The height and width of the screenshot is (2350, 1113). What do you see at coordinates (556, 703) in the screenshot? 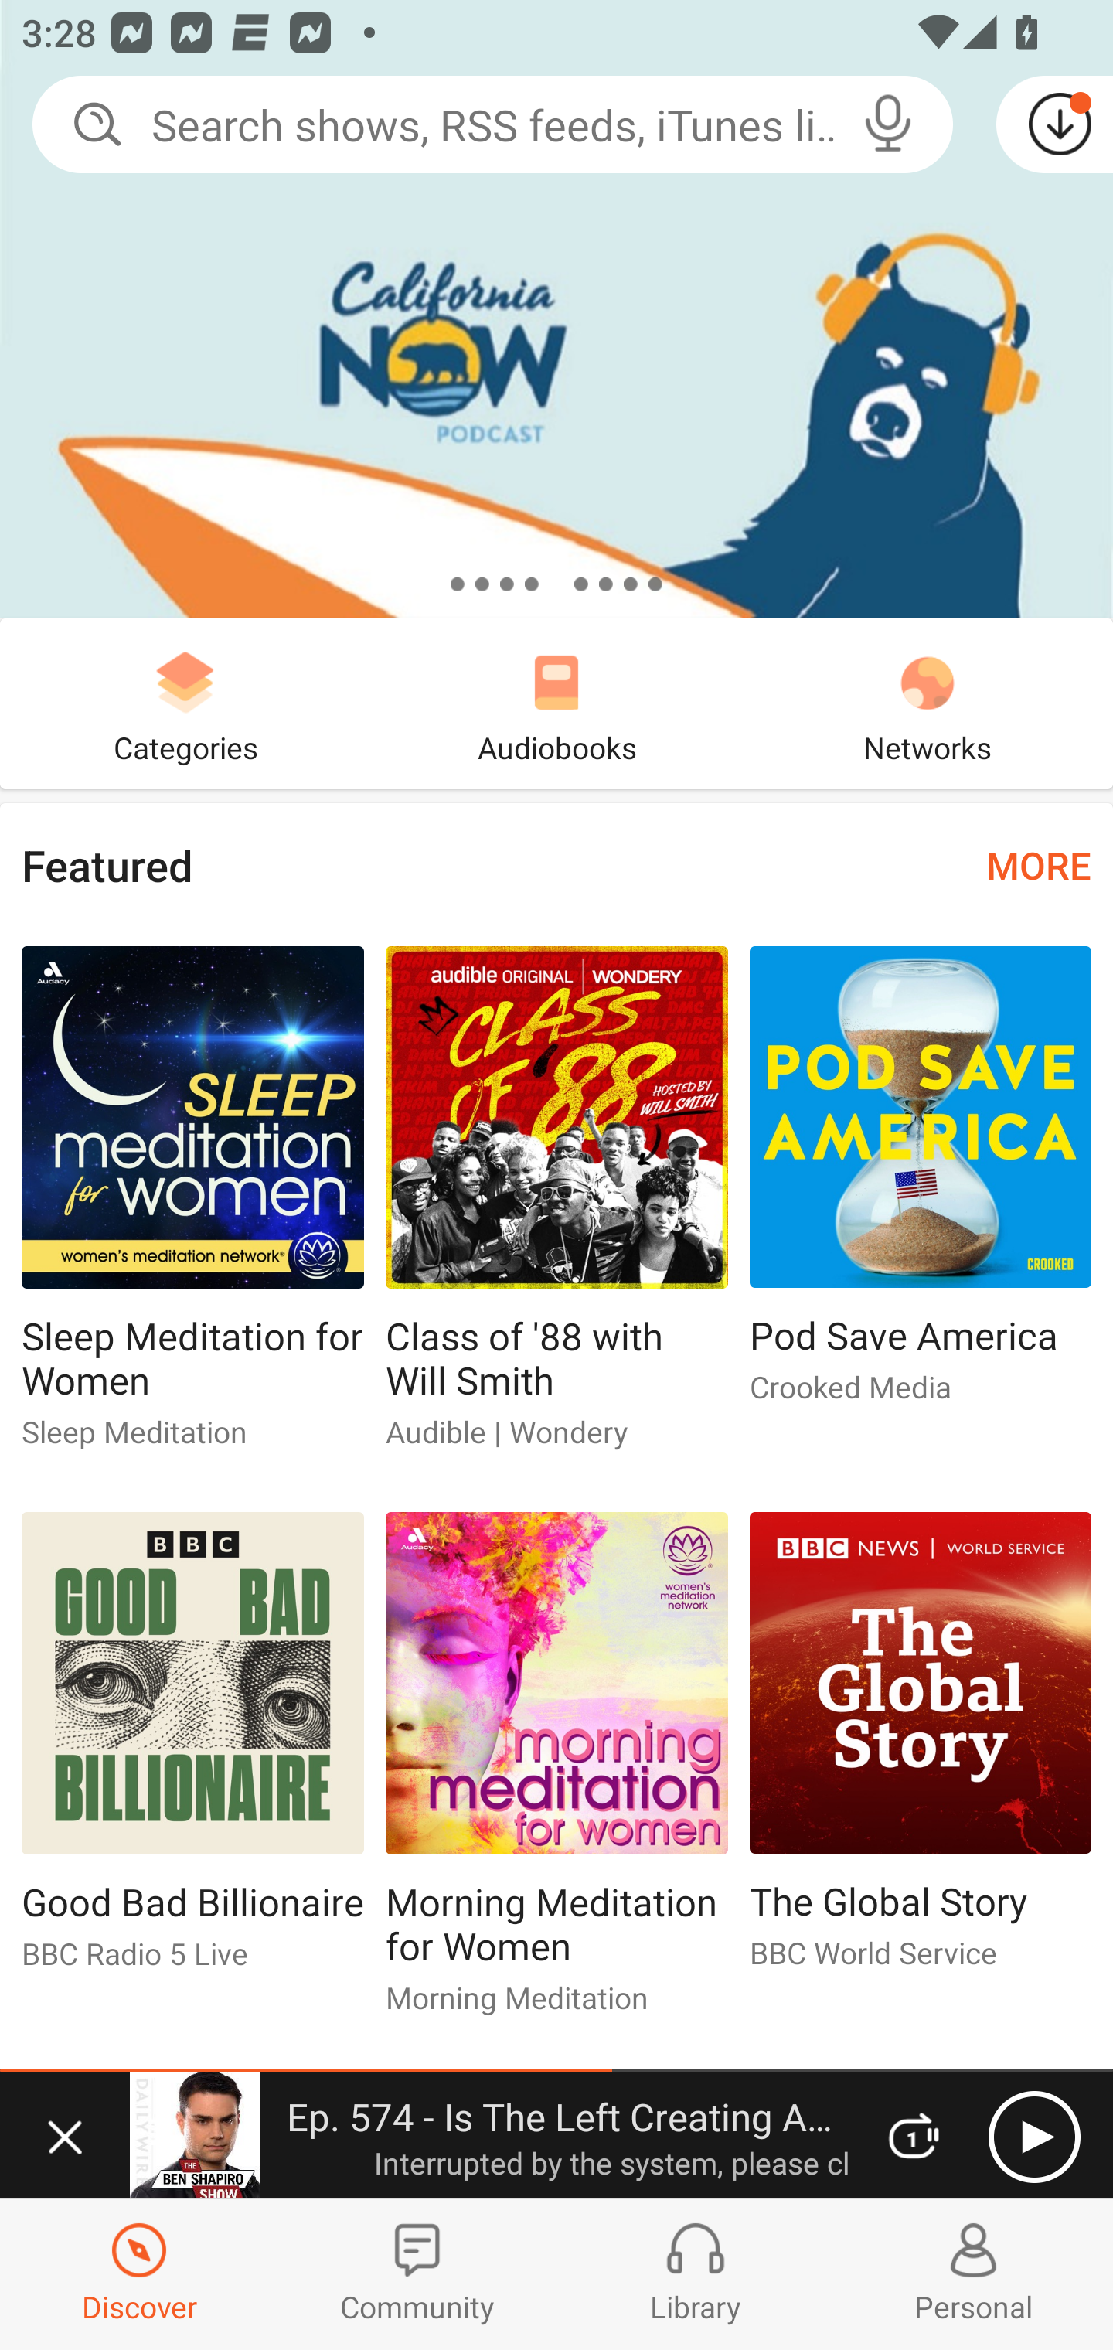
I see `Audiobooks` at bounding box center [556, 703].